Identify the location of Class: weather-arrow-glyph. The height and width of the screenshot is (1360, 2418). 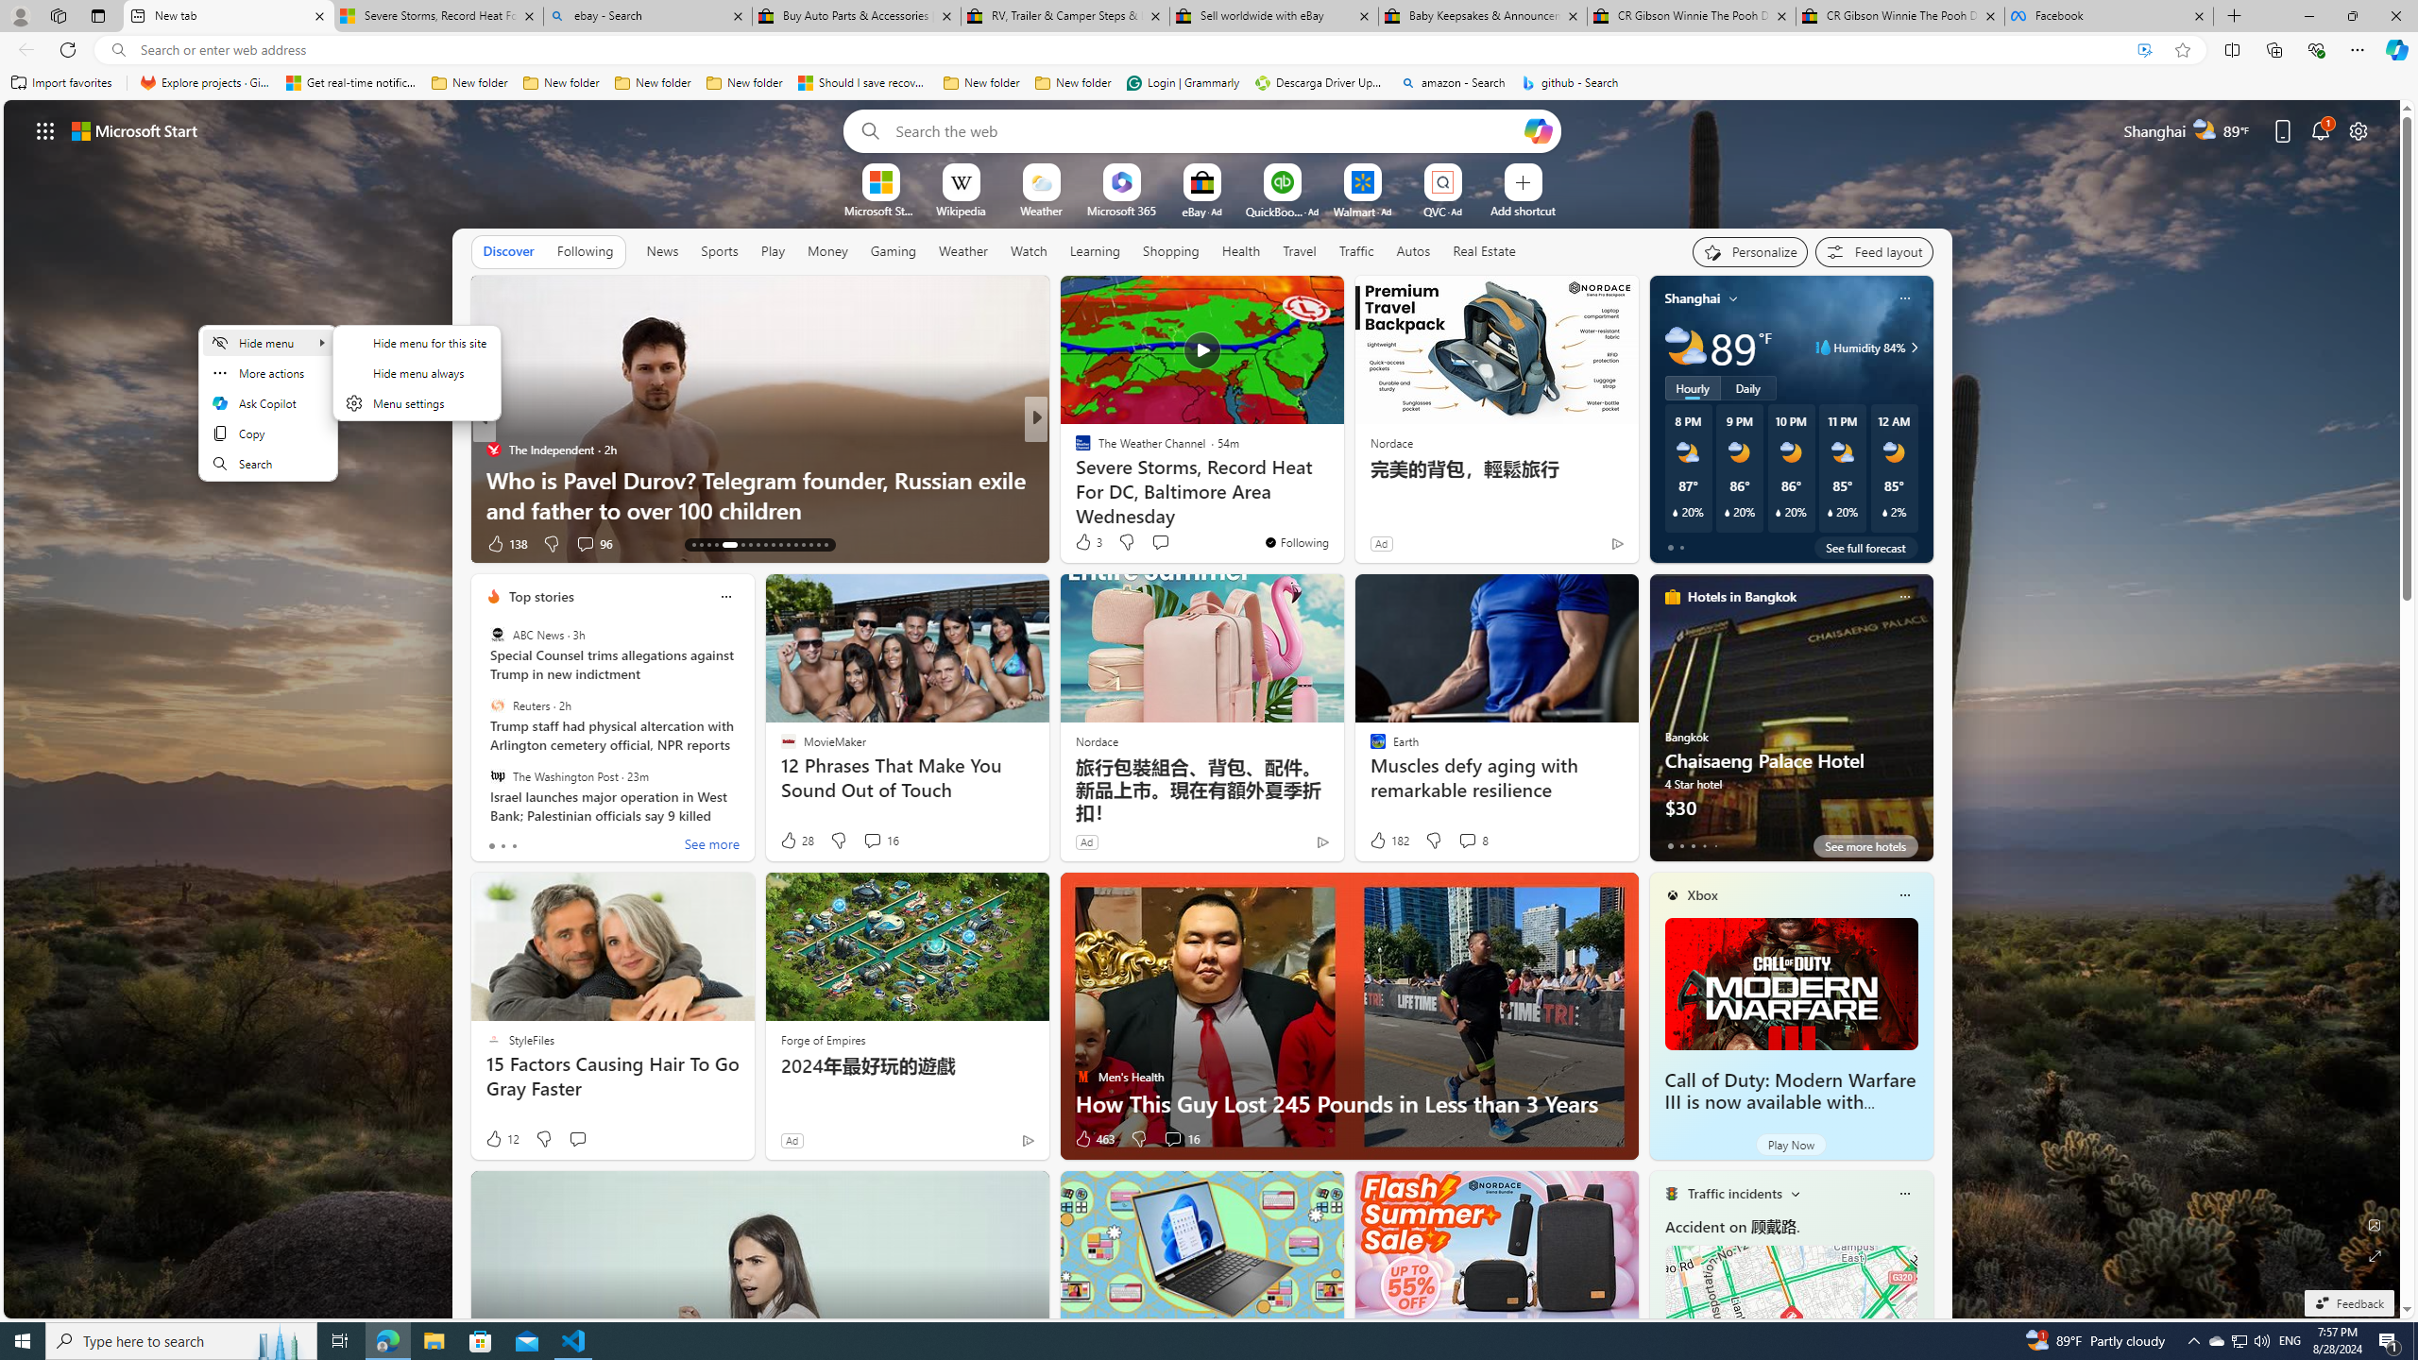
(1914, 348).